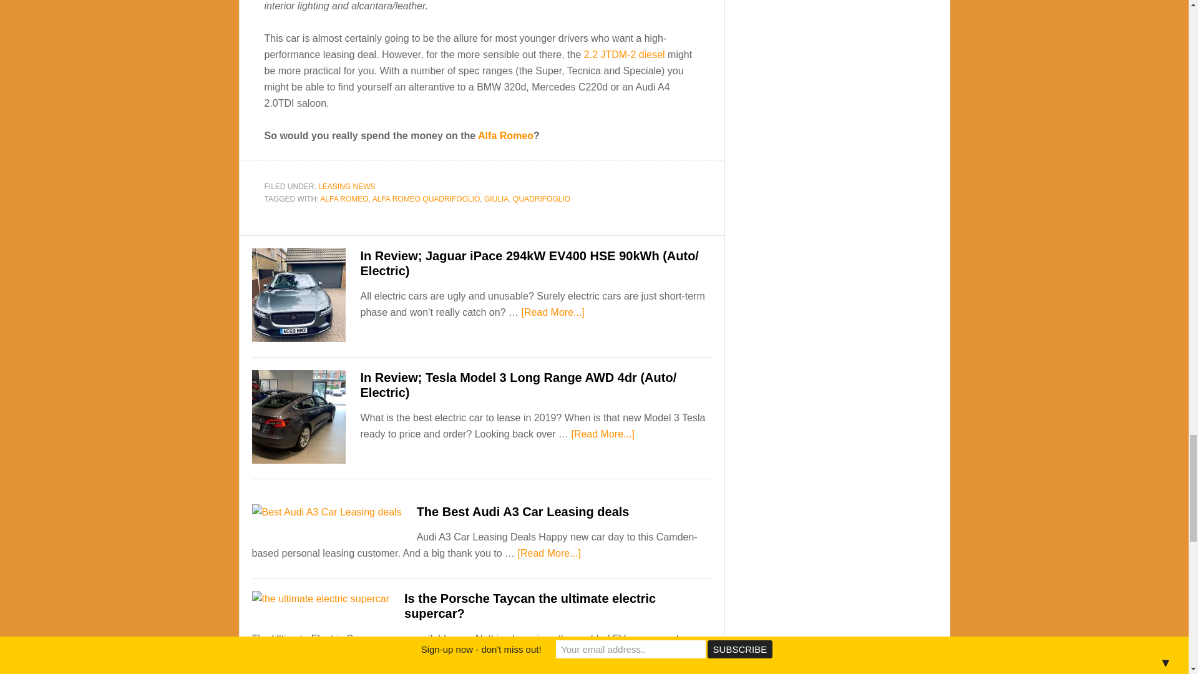  What do you see at coordinates (541, 199) in the screenshot?
I see `QUADRIFOGLIO` at bounding box center [541, 199].